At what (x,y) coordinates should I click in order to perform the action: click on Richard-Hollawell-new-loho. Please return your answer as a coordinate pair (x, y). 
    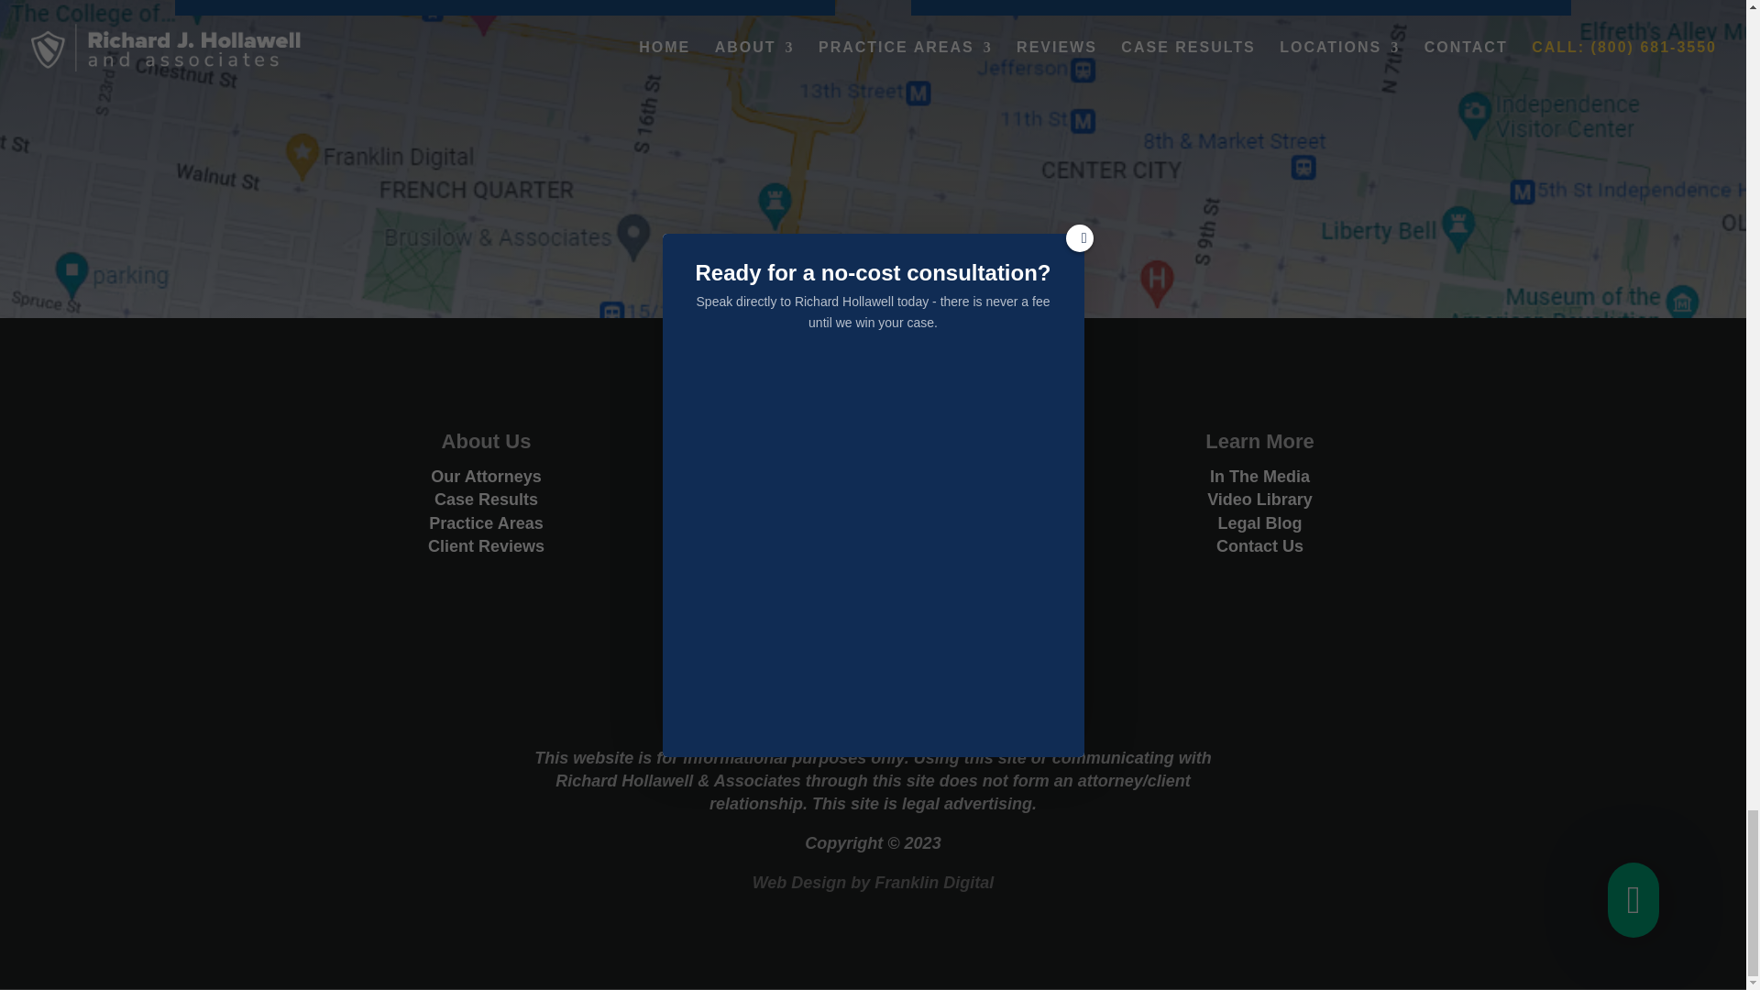
    Looking at the image, I should click on (873, 691).